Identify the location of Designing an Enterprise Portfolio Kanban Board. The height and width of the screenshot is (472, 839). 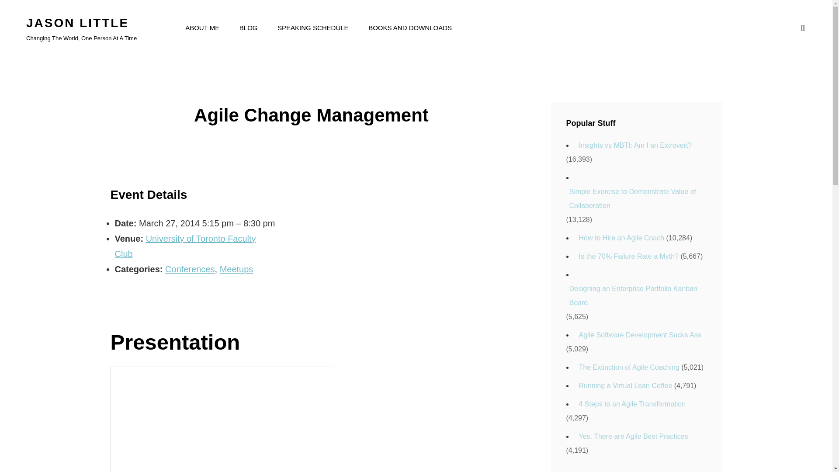
(637, 295).